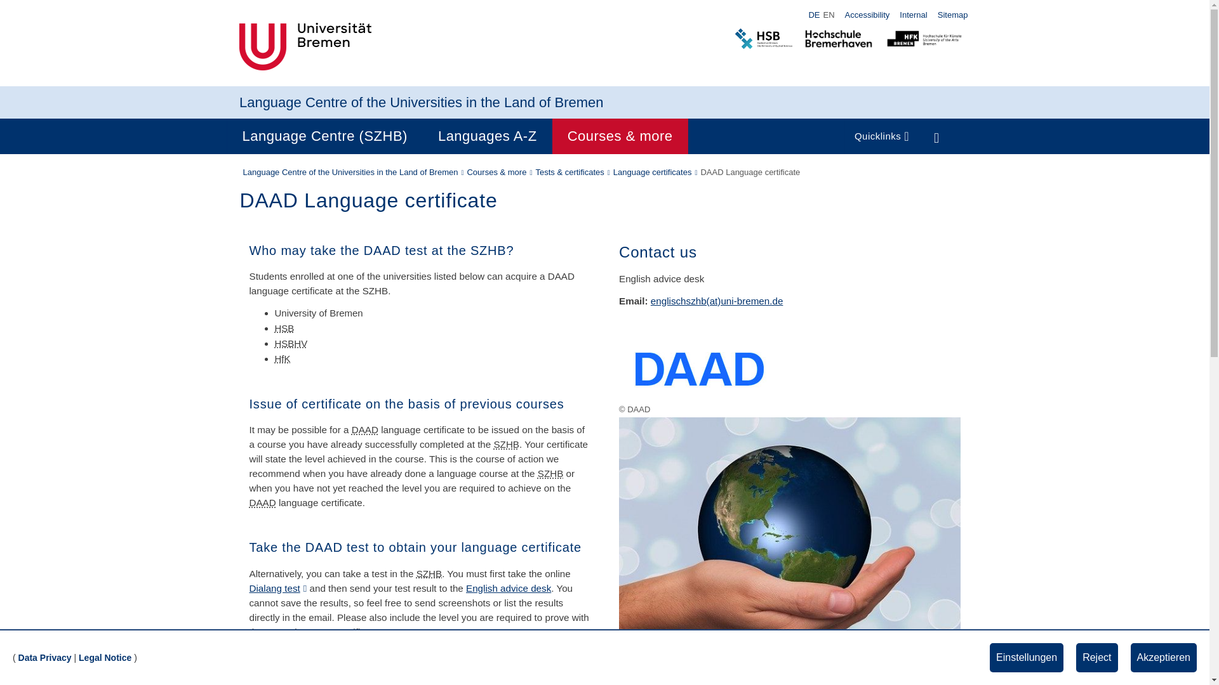 Image resolution: width=1219 pixels, height=685 pixels. I want to click on DE, so click(814, 15).